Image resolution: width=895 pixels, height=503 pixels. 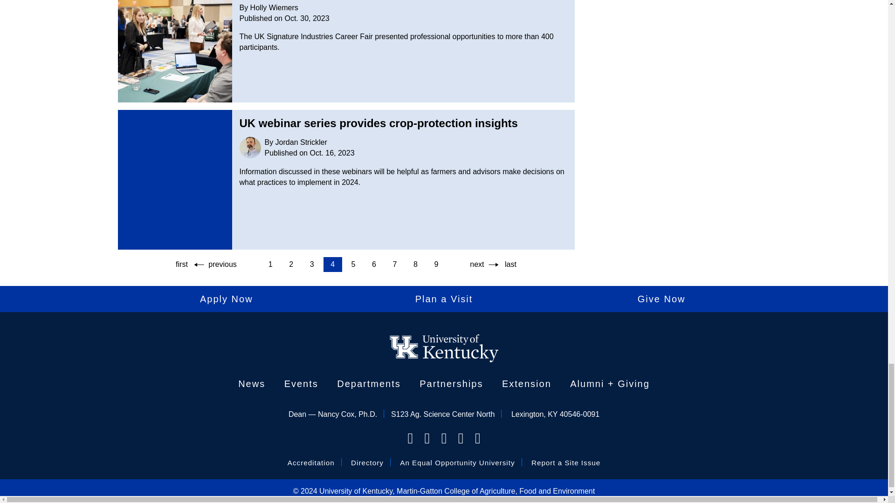 I want to click on Go to page 3, so click(x=311, y=265).